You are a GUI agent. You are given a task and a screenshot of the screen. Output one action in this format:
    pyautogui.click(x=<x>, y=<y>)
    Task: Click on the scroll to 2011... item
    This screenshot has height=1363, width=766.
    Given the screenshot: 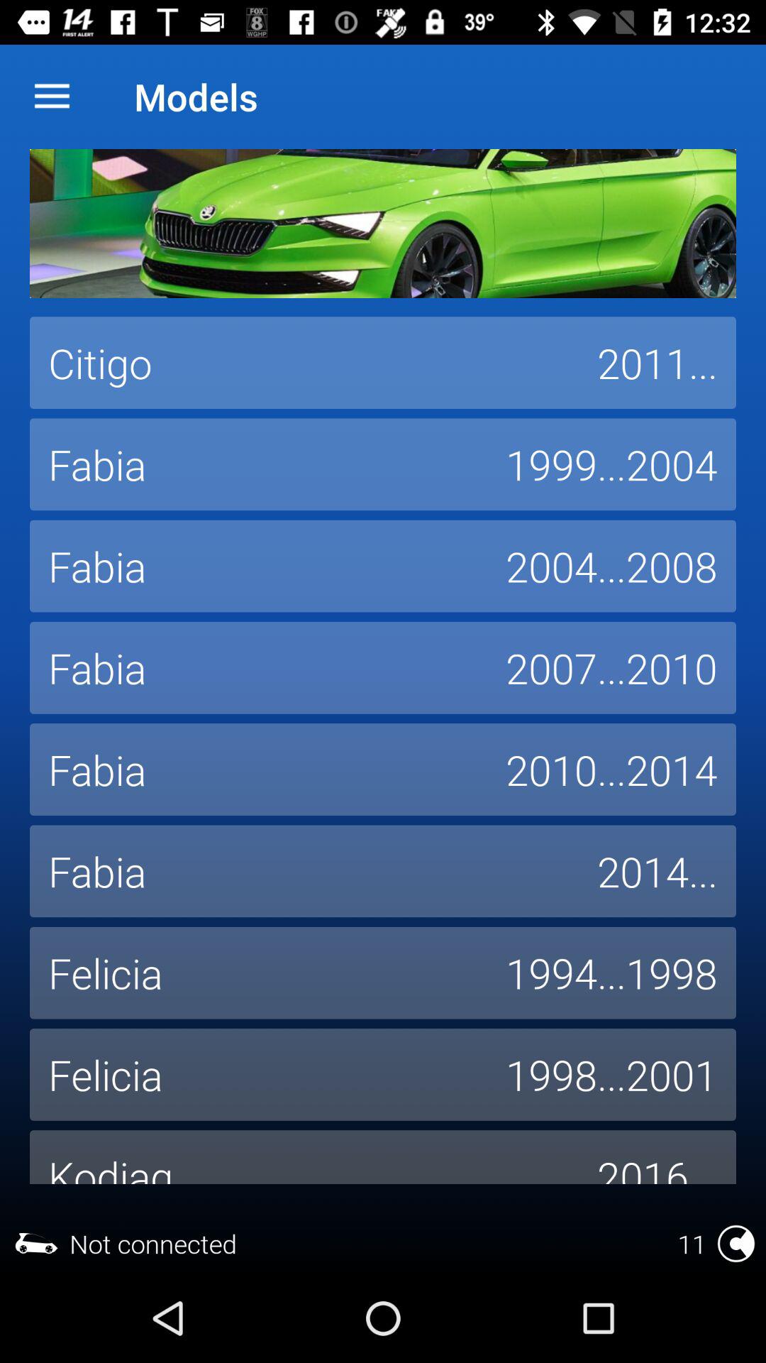 What is the action you would take?
    pyautogui.click(x=657, y=363)
    